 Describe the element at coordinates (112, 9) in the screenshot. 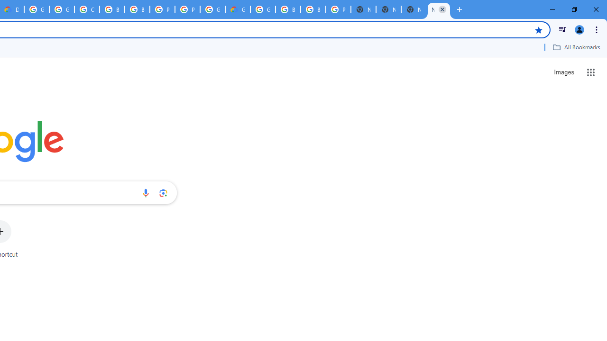

I see `Browse Chrome as a guest - Computer - Google Chrome Help` at that location.